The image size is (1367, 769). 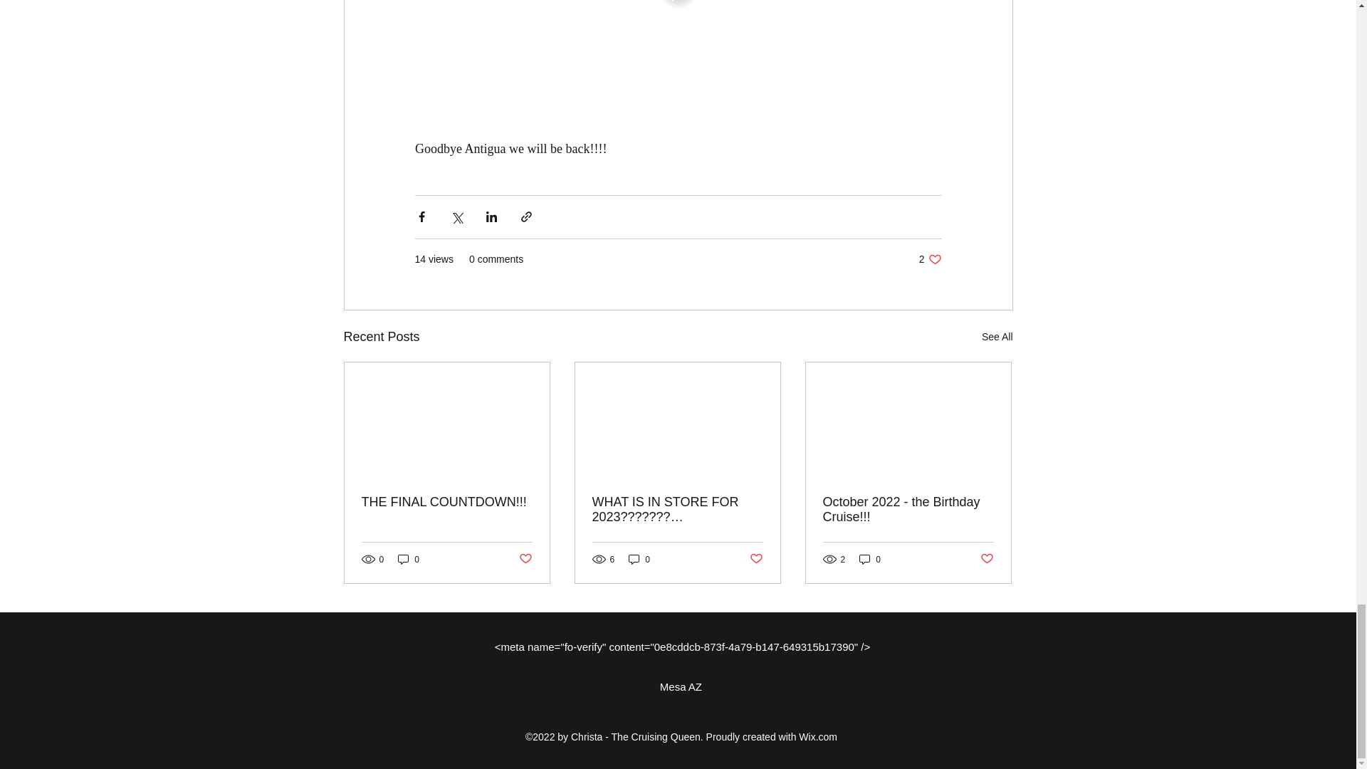 What do you see at coordinates (524, 559) in the screenshot?
I see `Post not marked as liked` at bounding box center [524, 559].